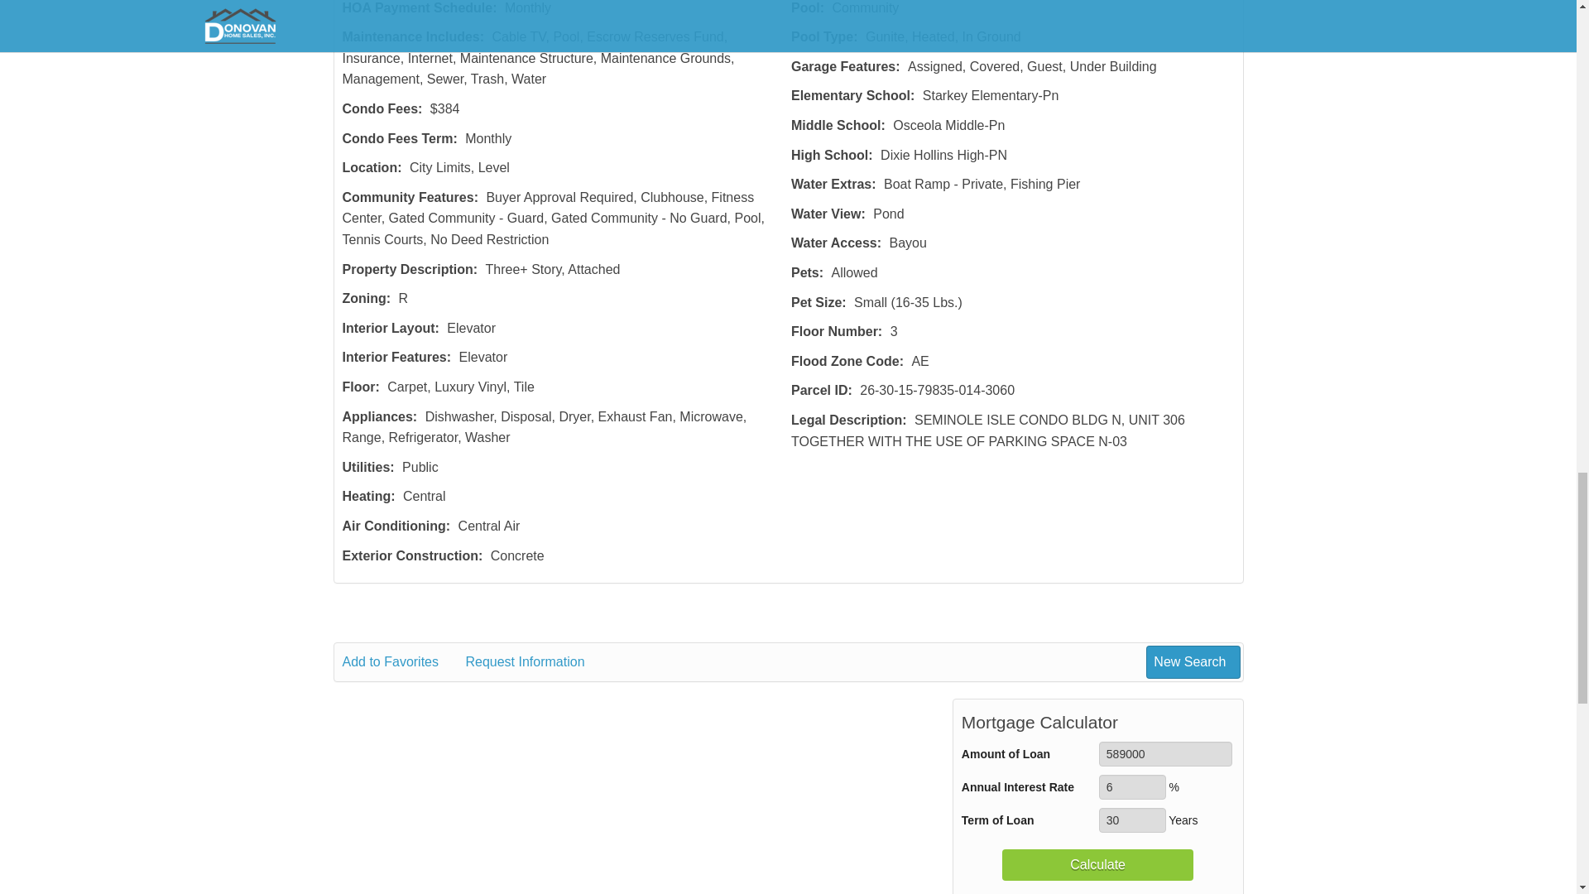  Describe the element at coordinates (1165, 753) in the screenshot. I see `589000` at that location.